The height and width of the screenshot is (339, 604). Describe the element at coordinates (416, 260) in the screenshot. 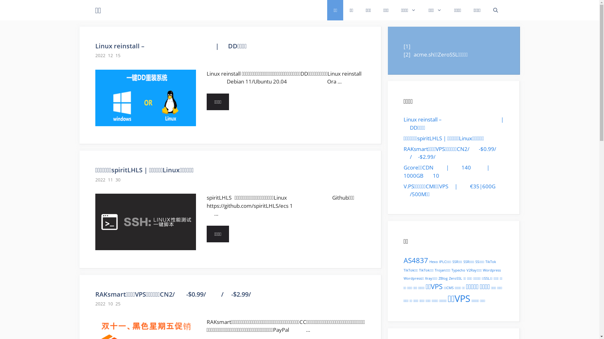

I see `AS4837` at that location.